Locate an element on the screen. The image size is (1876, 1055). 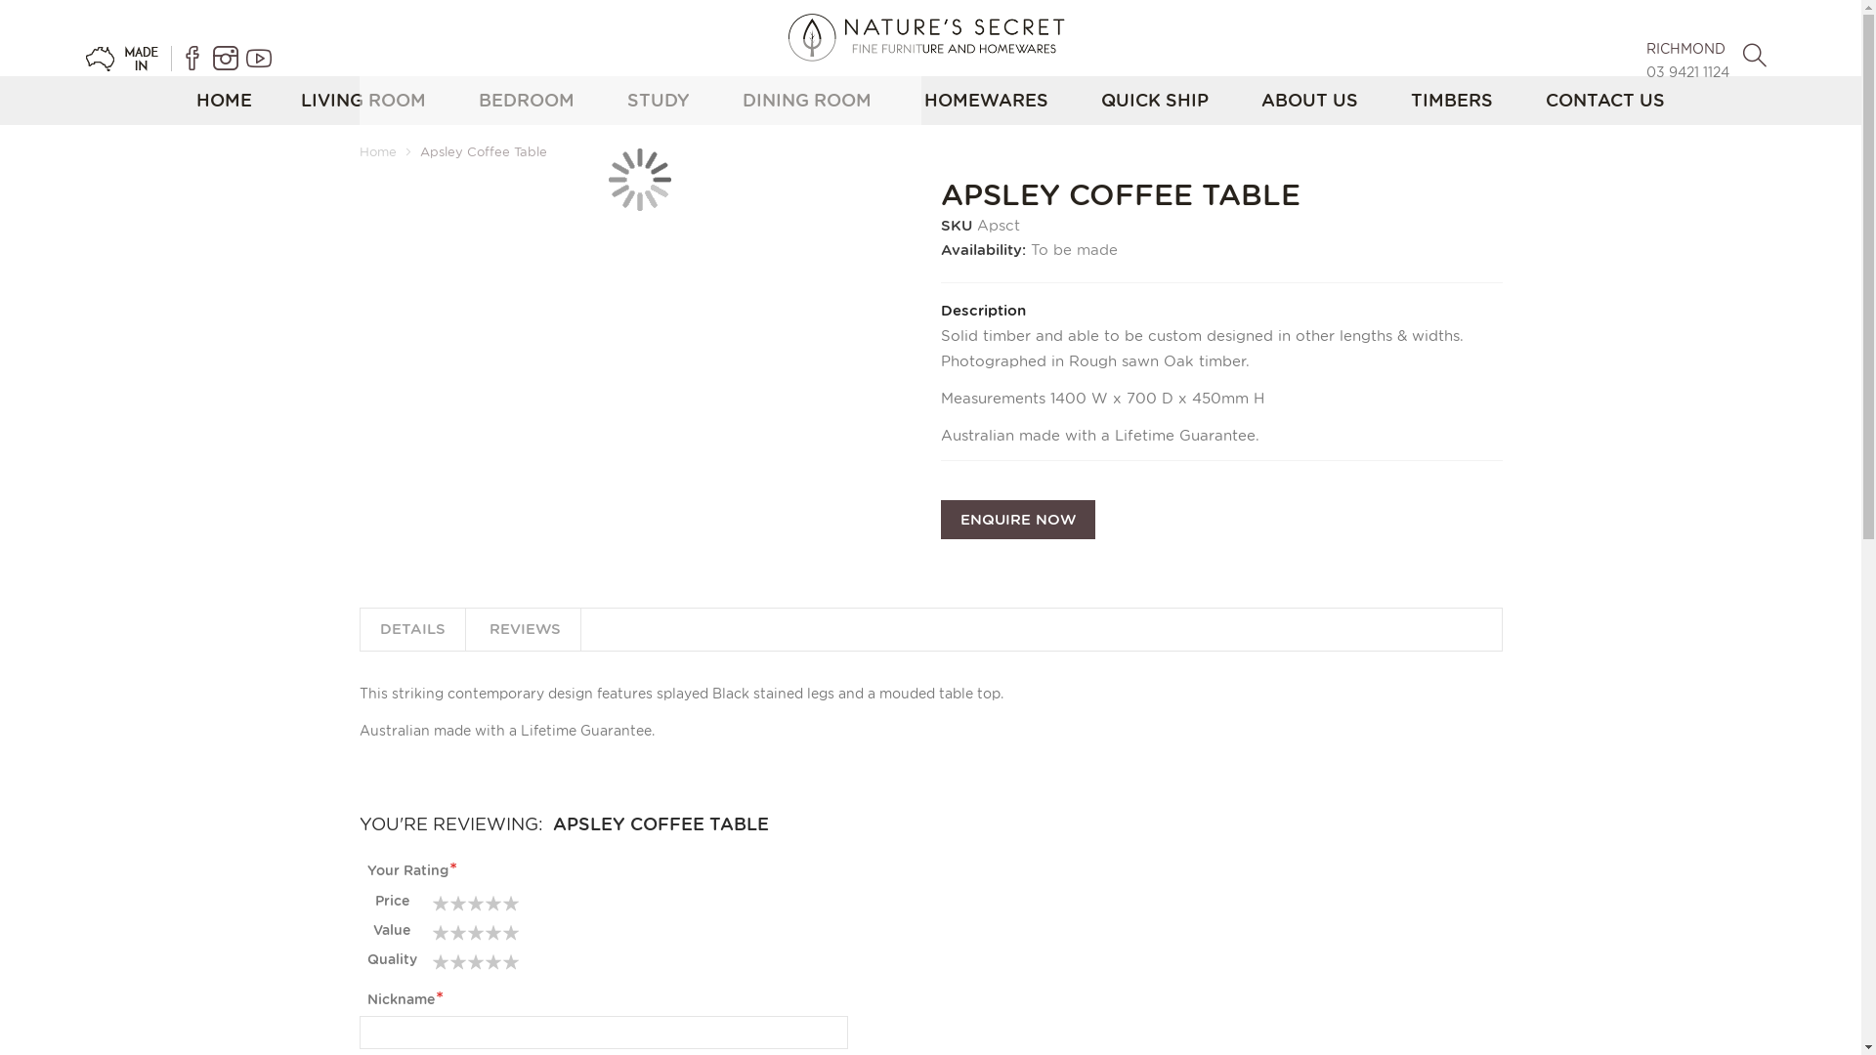
03 9421 1124 is located at coordinates (1686, 72).